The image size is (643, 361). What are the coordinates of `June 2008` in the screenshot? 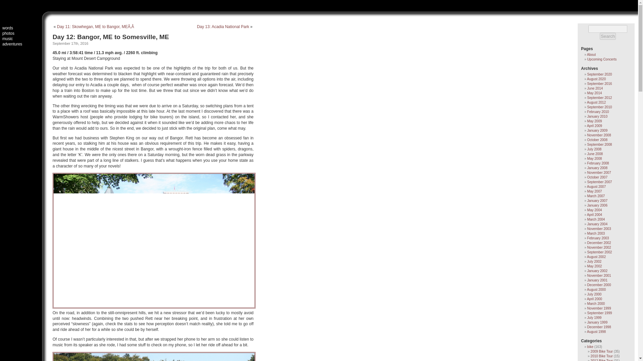 It's located at (595, 154).